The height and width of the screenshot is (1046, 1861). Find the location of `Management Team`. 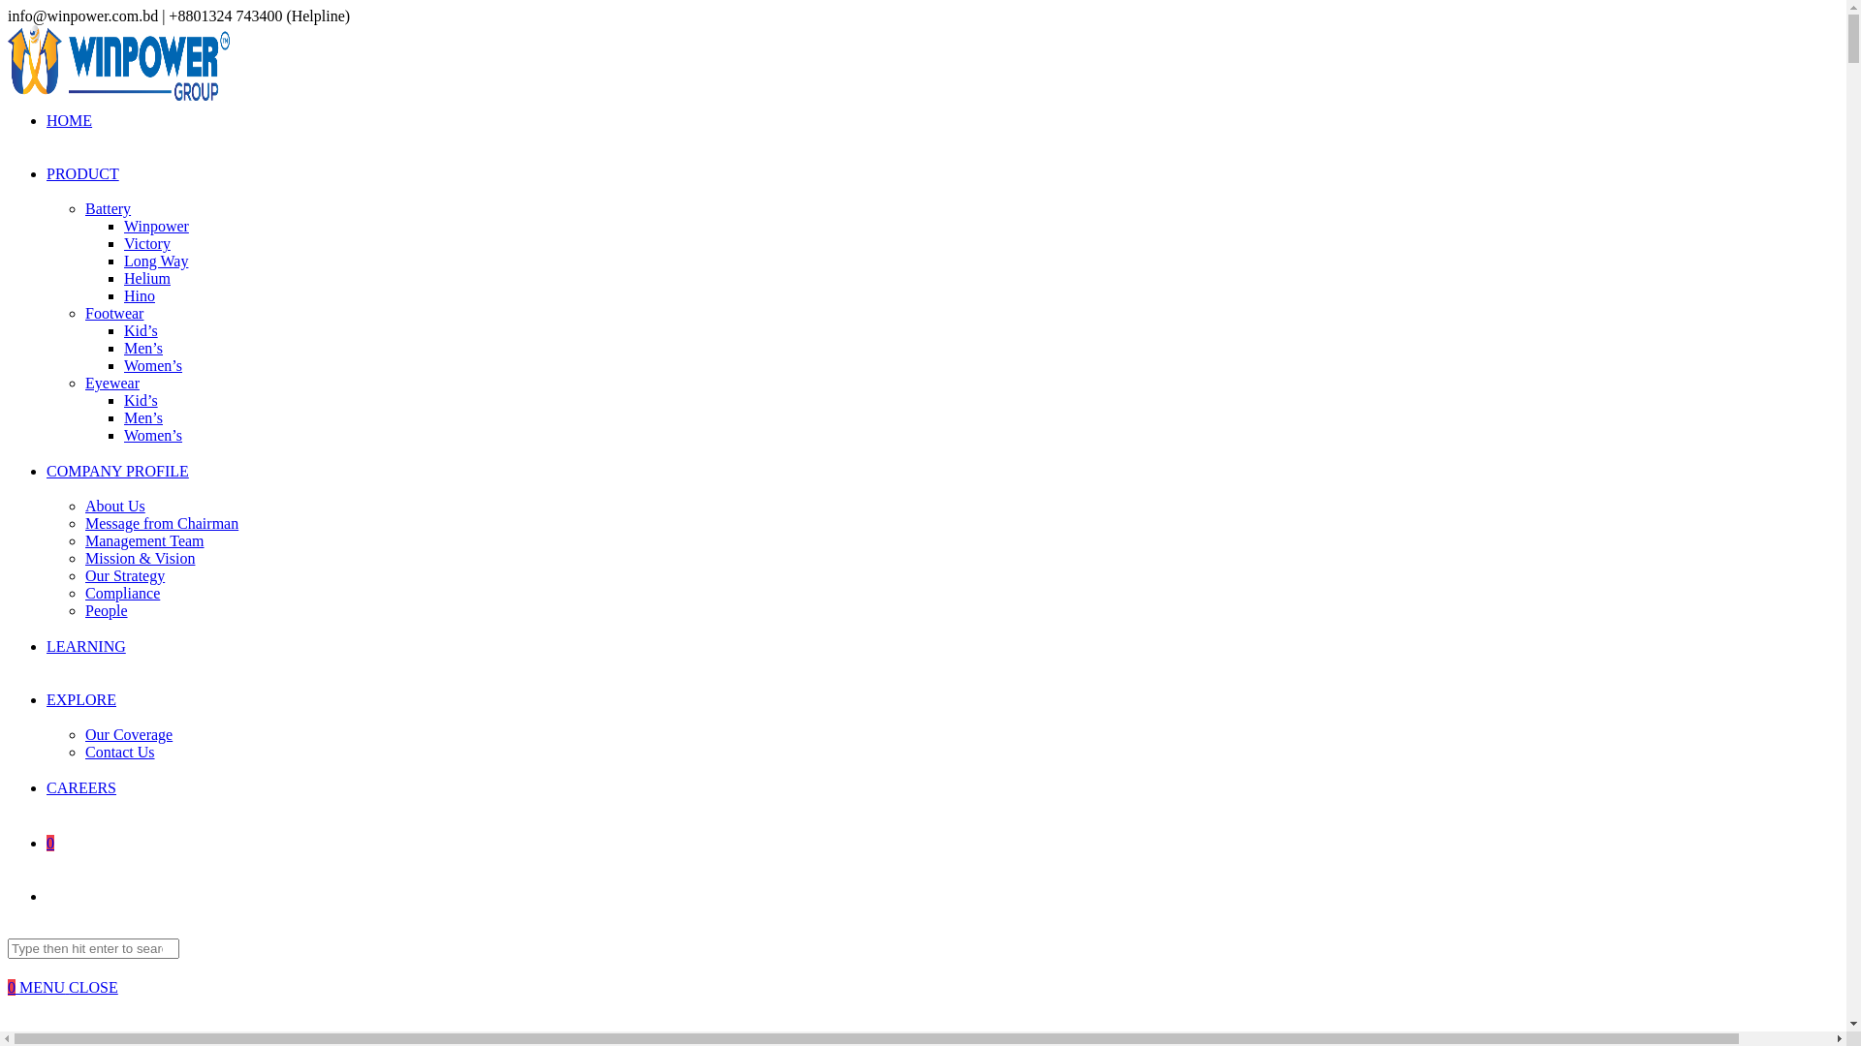

Management Team is located at coordinates (145, 540).